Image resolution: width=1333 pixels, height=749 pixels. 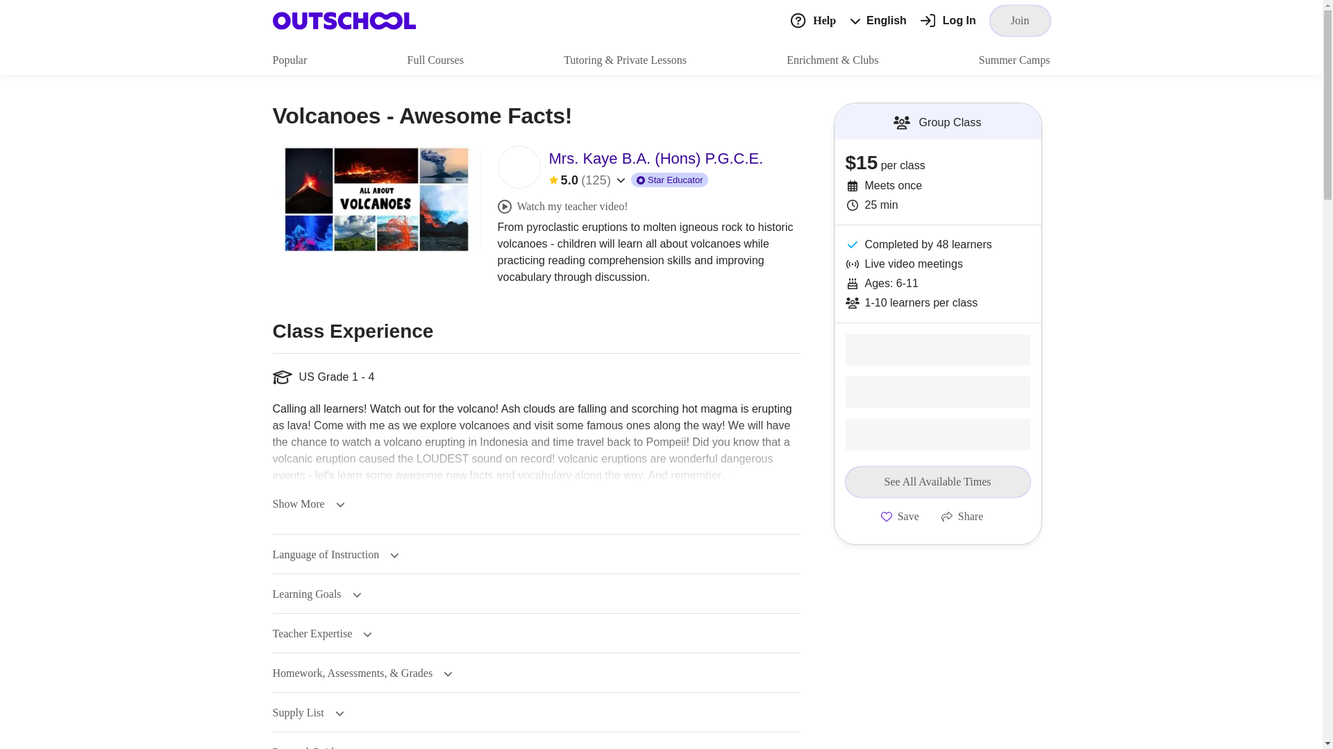 I want to click on Full Courses, so click(x=436, y=60).